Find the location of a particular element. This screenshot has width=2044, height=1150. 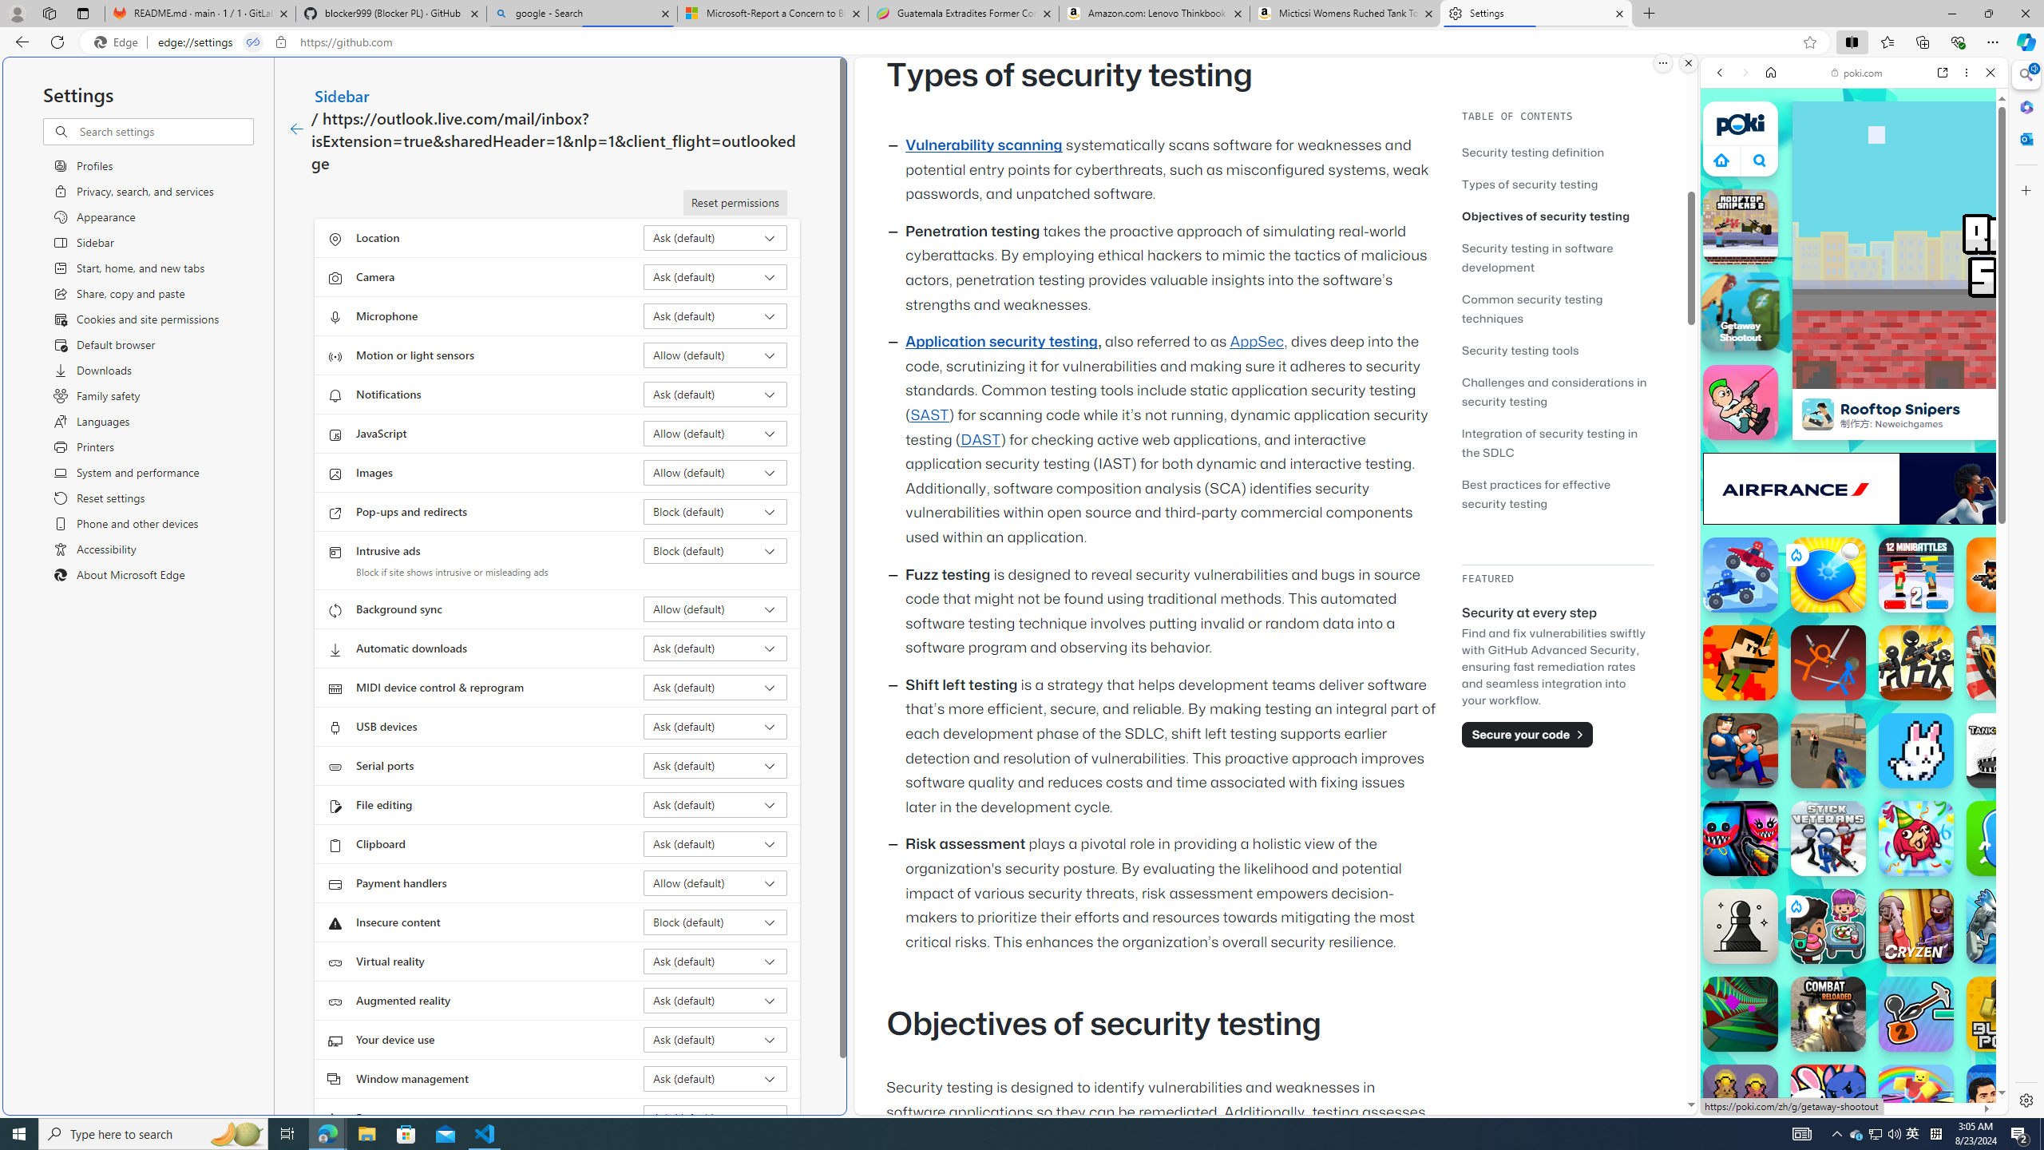

Hills of Steel Hills of Steel poki.com is located at coordinates (1774, 770).